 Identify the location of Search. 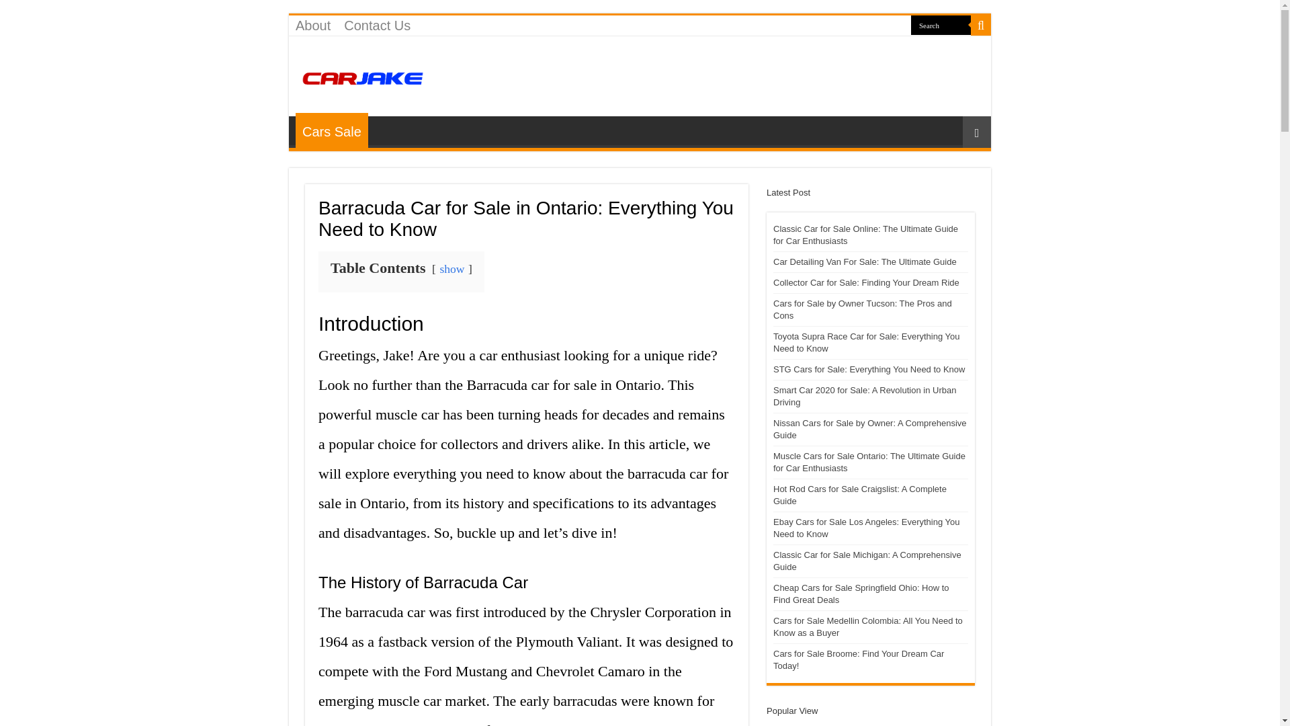
(941, 24).